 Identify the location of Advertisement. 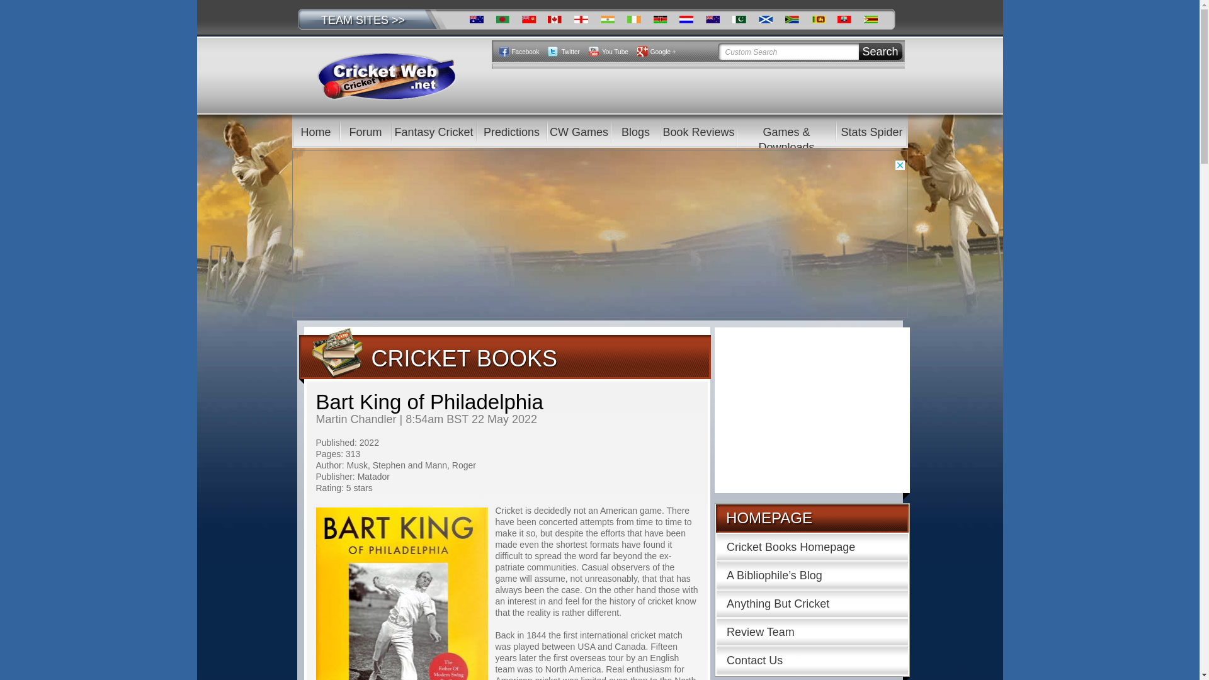
(812, 408).